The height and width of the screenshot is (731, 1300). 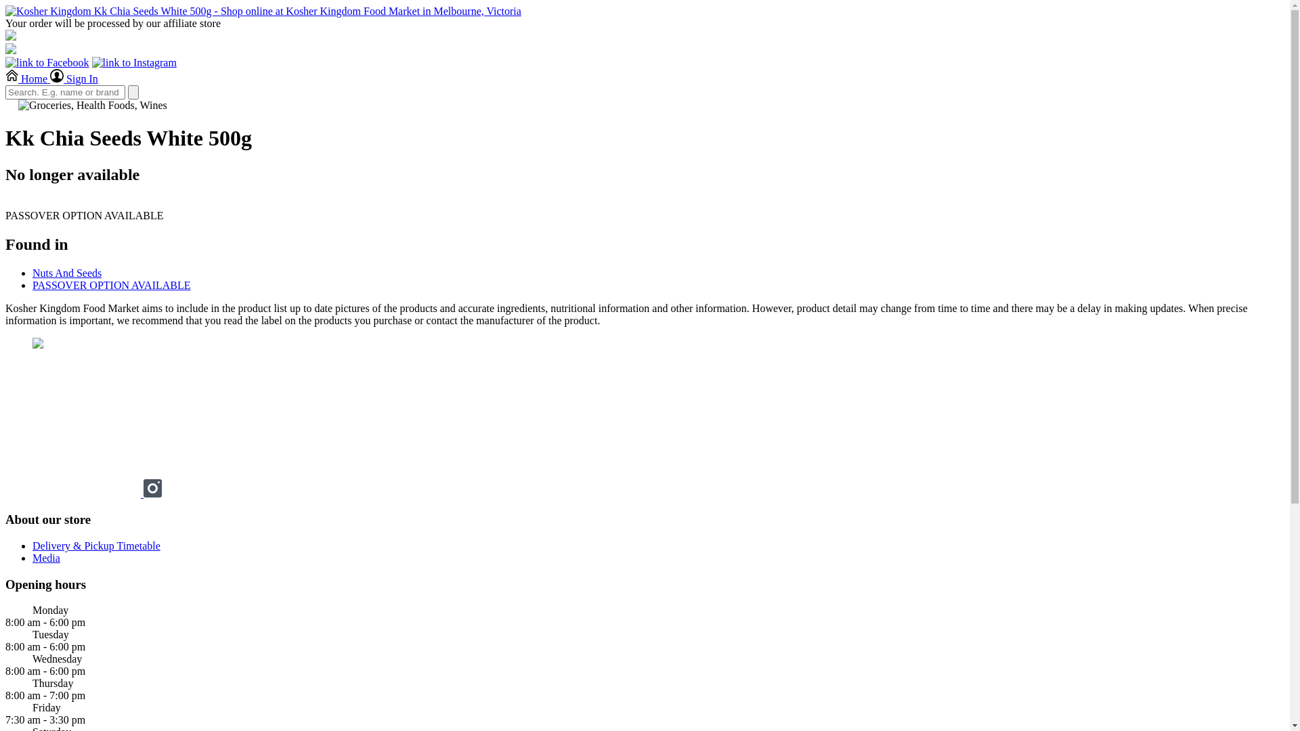 What do you see at coordinates (28, 79) in the screenshot?
I see `Home` at bounding box center [28, 79].